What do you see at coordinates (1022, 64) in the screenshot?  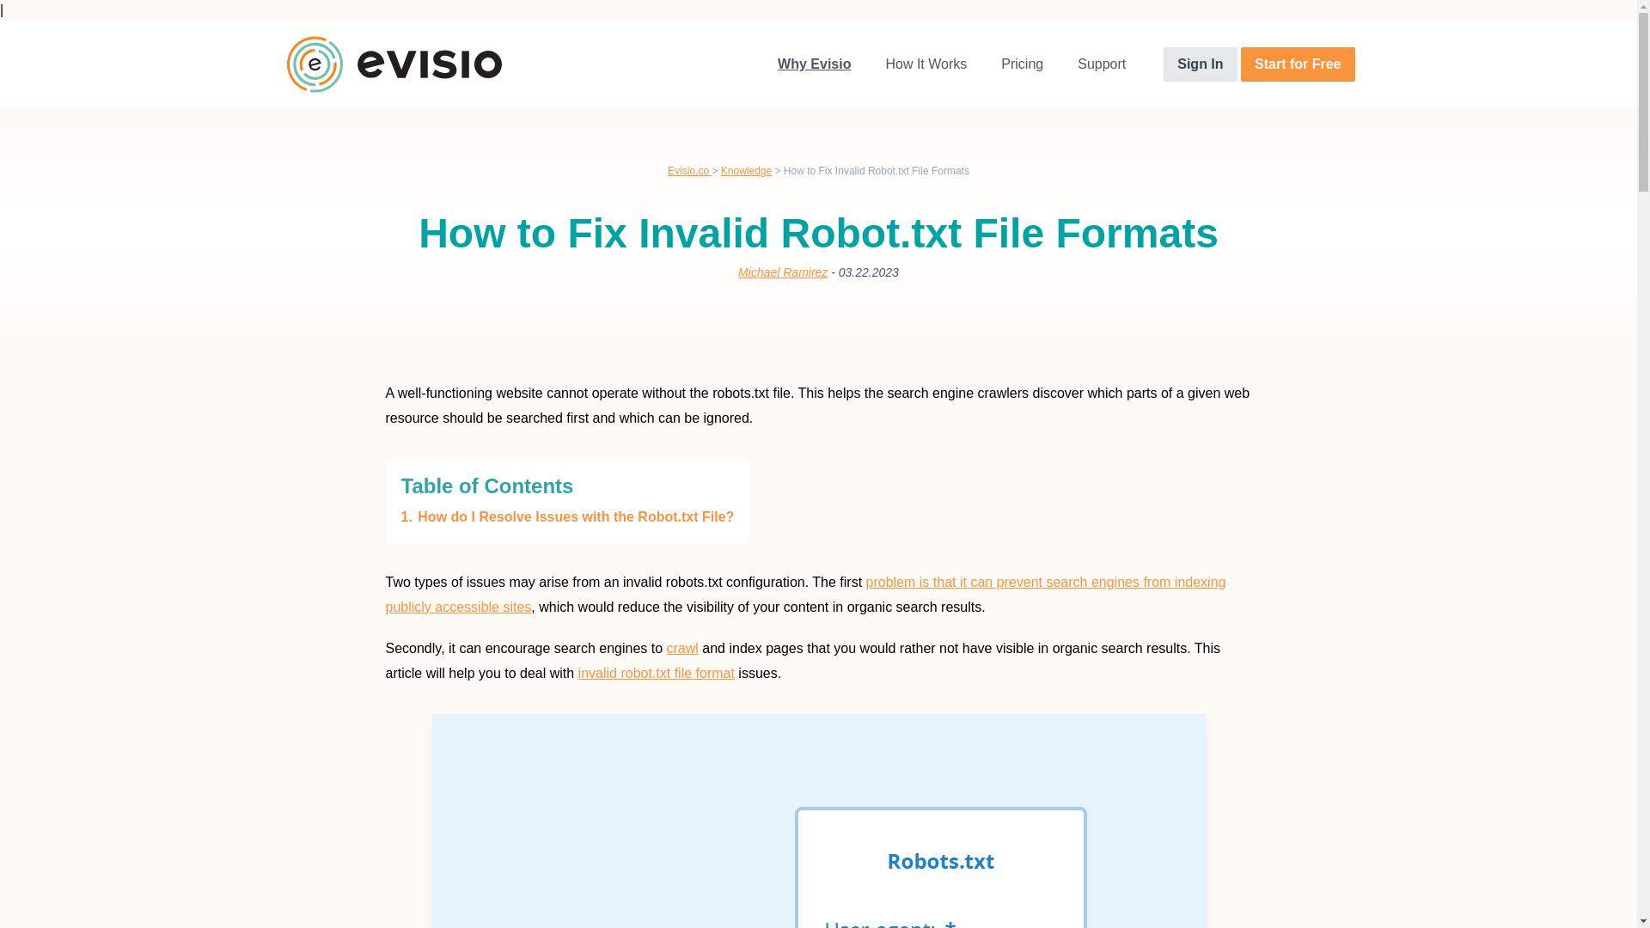 I see `Pricing` at bounding box center [1022, 64].